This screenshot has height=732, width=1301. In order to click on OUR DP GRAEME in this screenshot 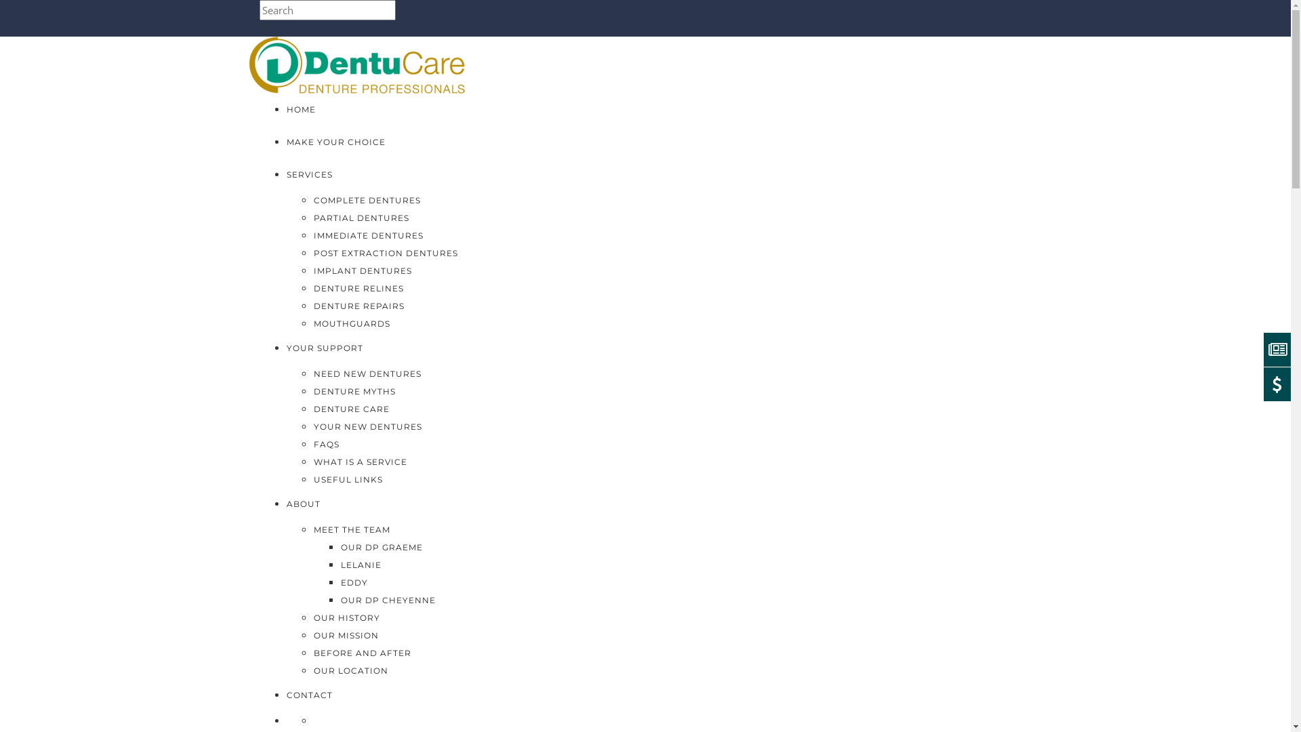, I will do `click(381, 548)`.